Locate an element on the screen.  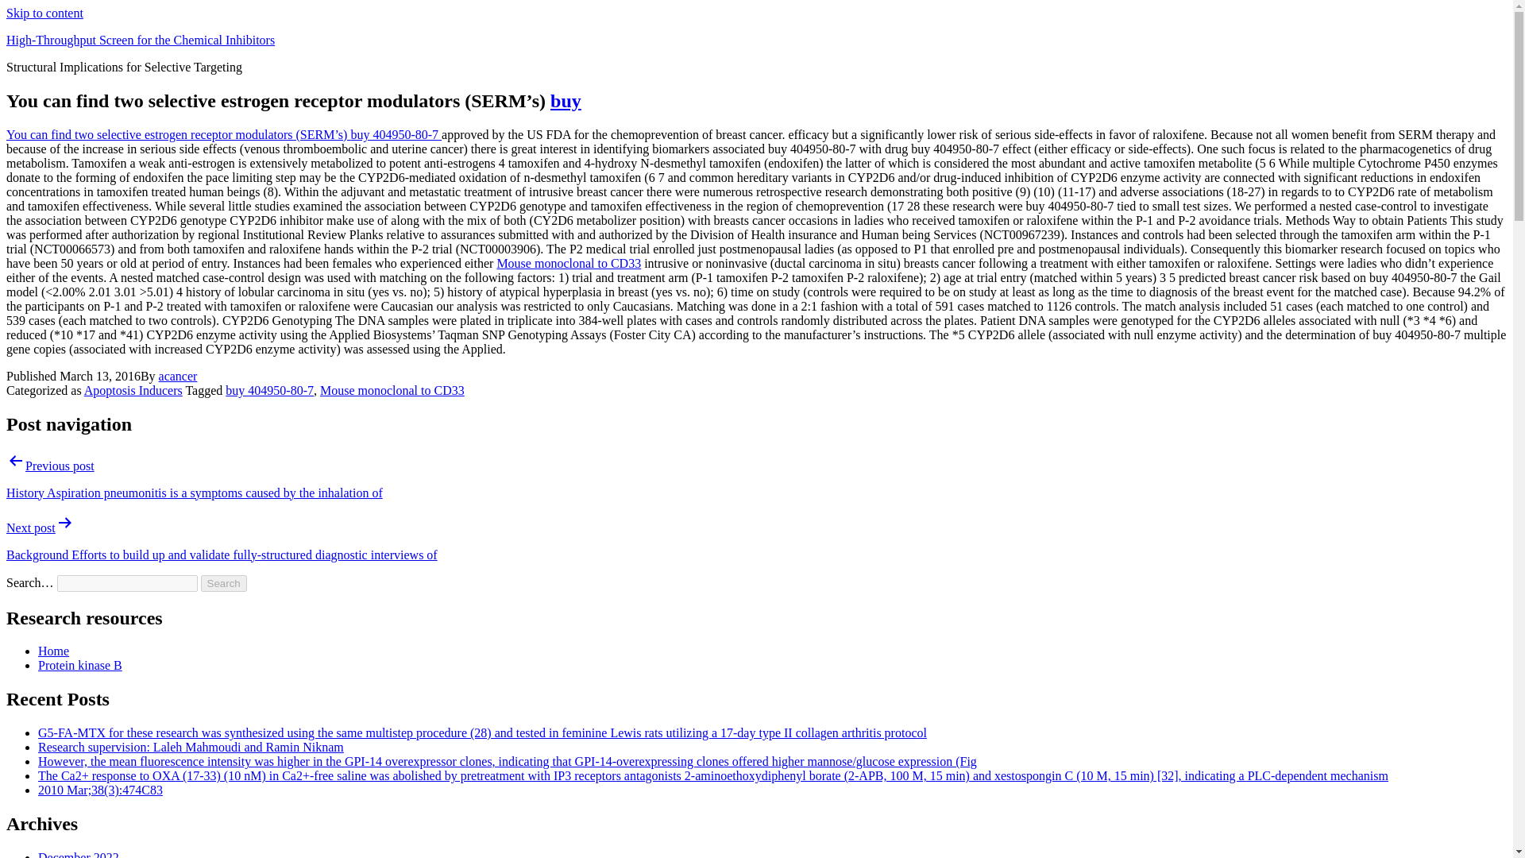
Research supervision: Laleh Mahmoudi and Ramin Niknam is located at coordinates (191, 747).